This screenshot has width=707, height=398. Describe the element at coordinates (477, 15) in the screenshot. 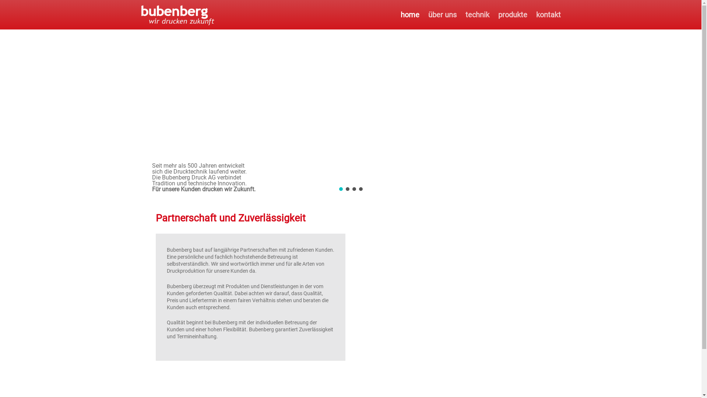

I see `technik` at that location.